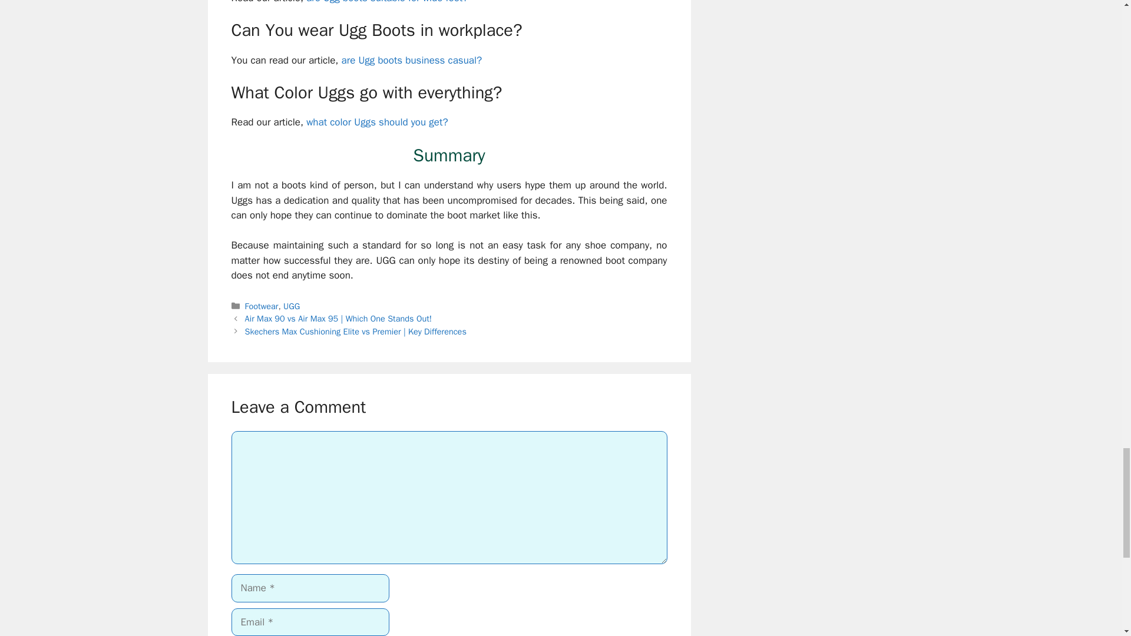  I want to click on what color Uggs should you get?, so click(377, 122).